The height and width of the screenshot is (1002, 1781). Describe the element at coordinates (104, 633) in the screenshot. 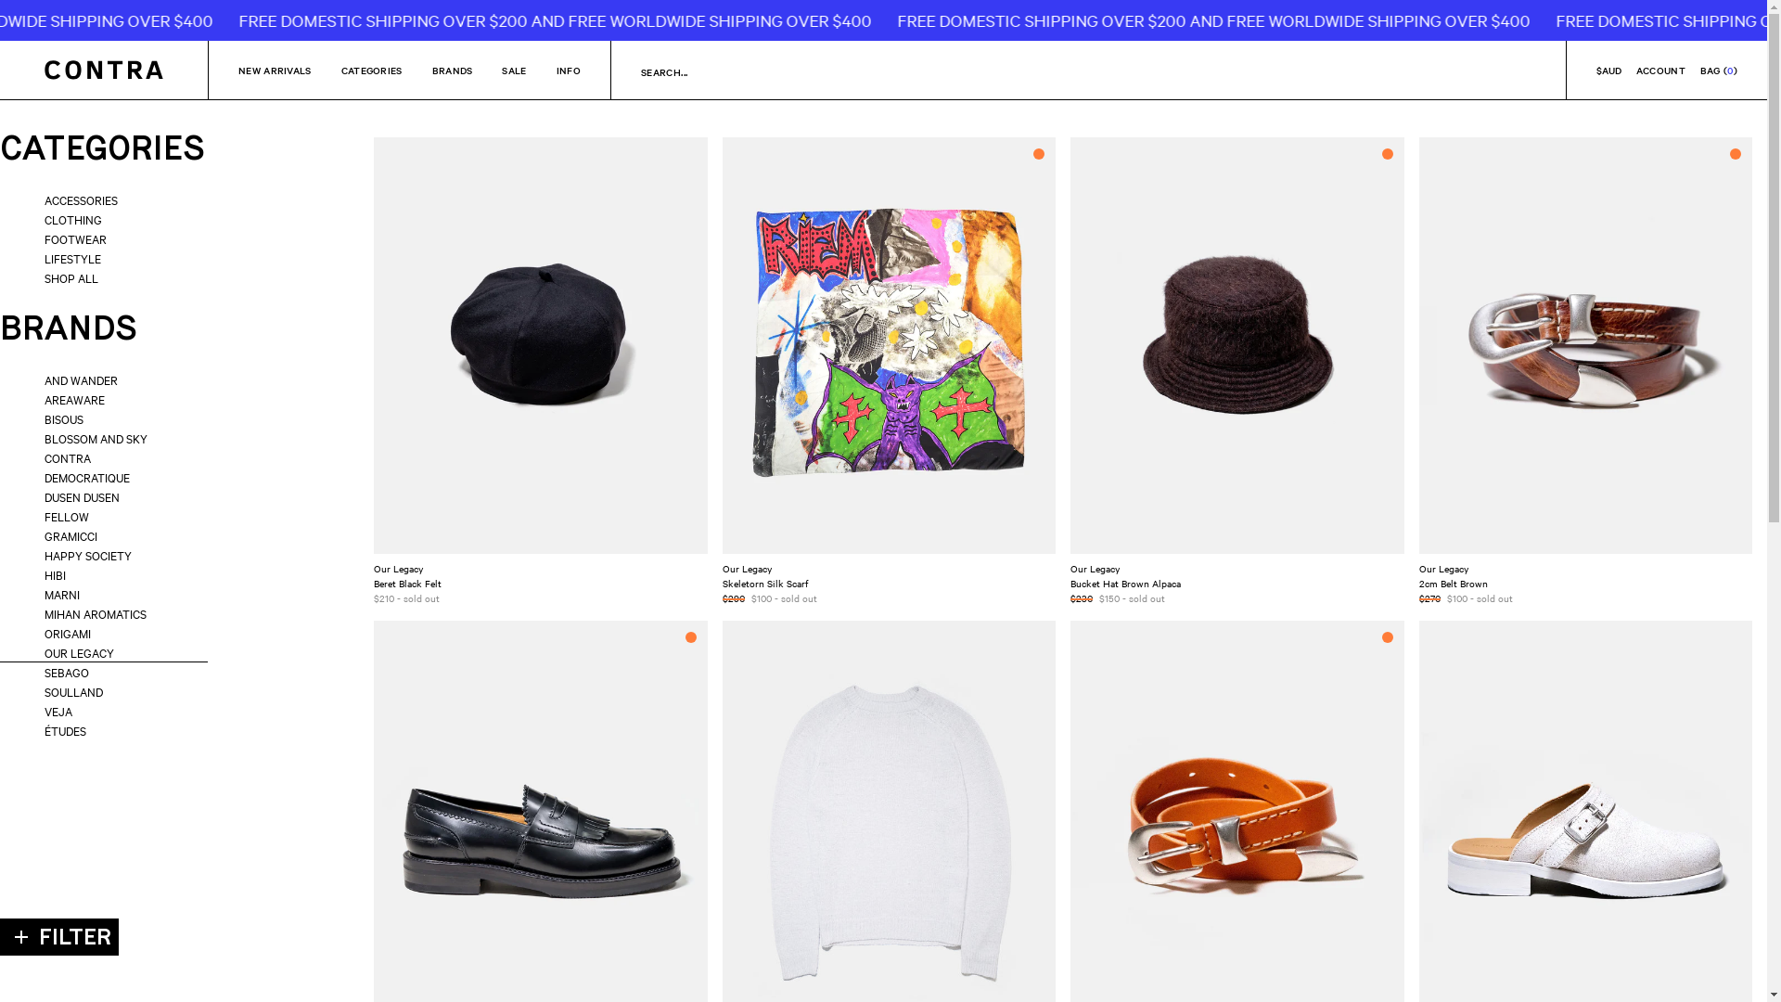

I see `ORIGAMI` at that location.